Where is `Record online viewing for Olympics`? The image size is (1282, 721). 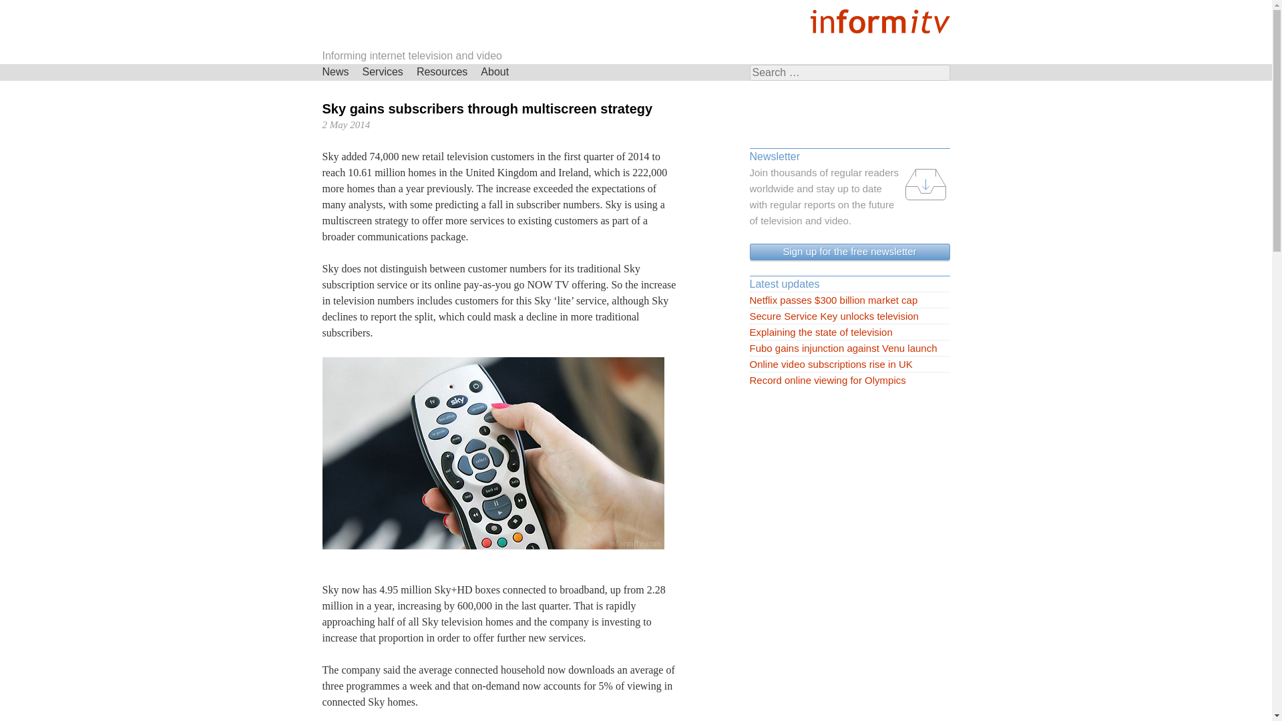 Record online viewing for Olympics is located at coordinates (849, 381).